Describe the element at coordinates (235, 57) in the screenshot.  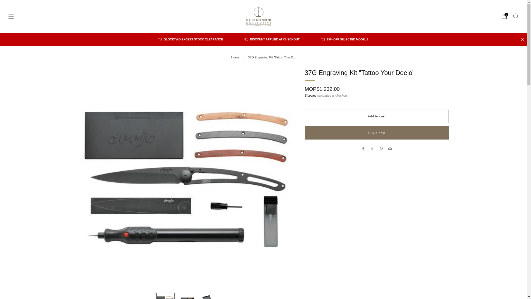
I see `Home` at that location.